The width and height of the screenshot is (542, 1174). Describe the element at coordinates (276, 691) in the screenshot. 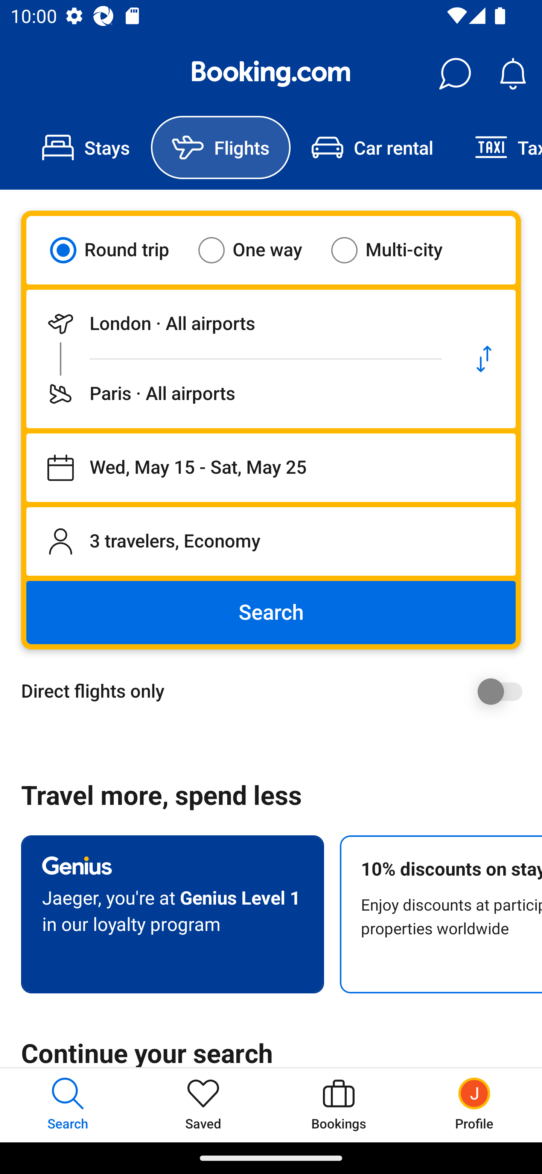

I see `Direct flights only` at that location.